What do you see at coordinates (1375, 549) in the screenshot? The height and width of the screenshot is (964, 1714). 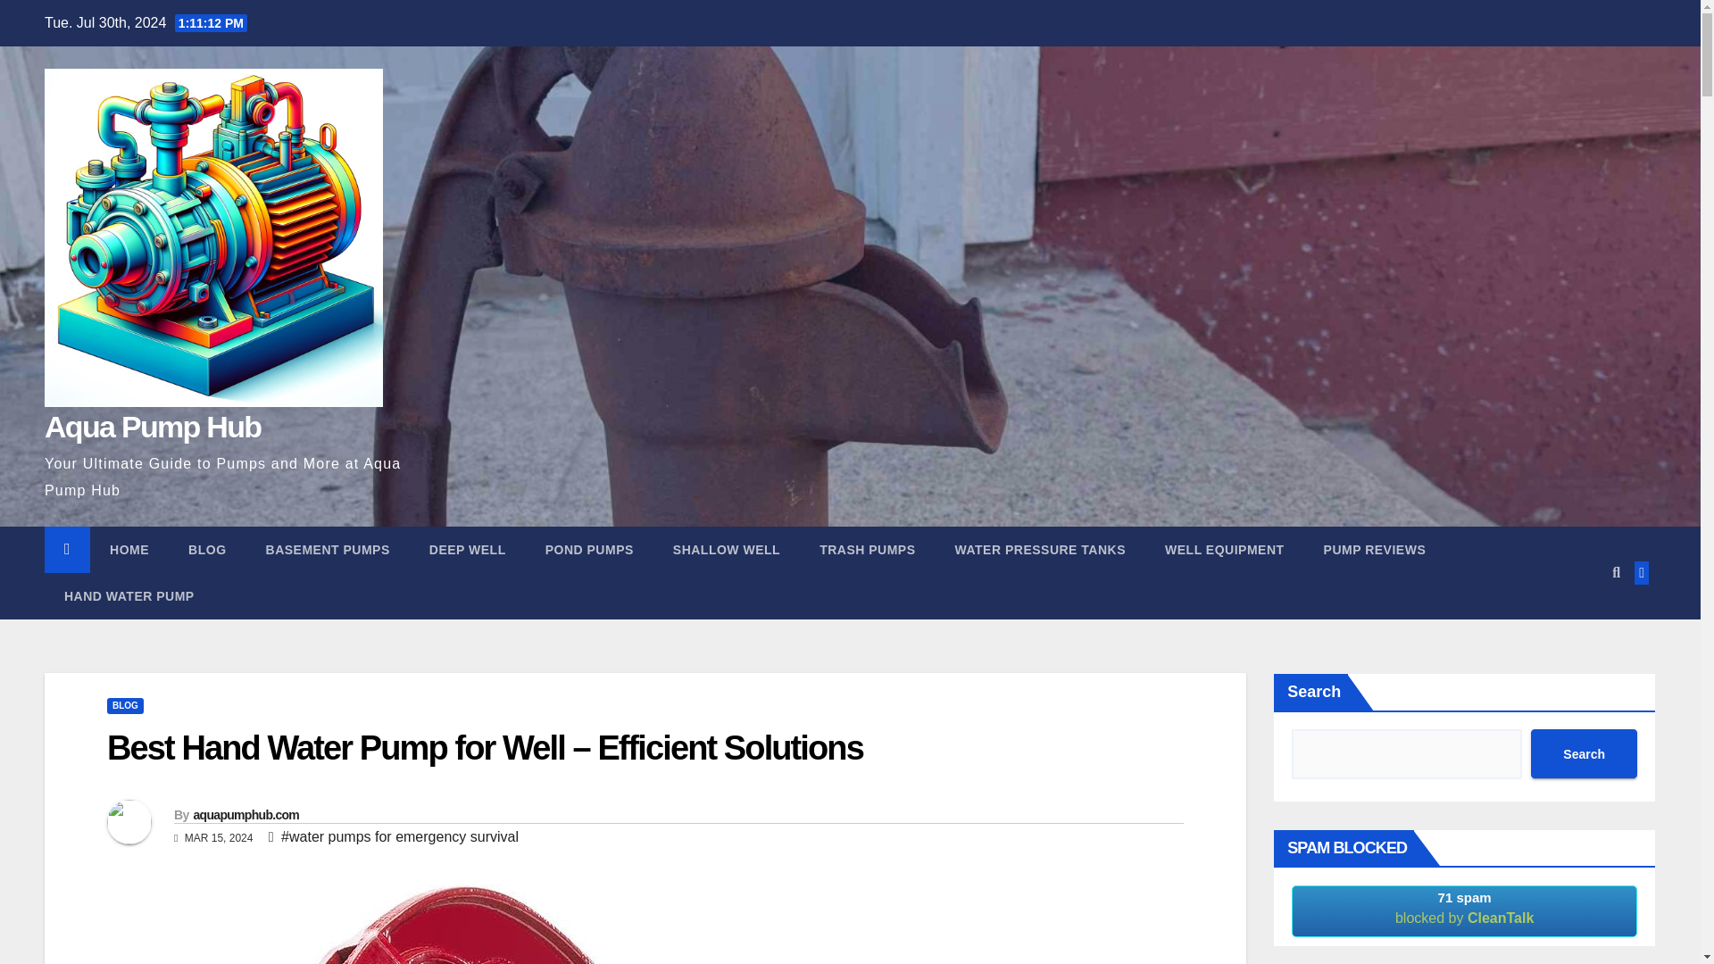 I see `Pump Reviews` at bounding box center [1375, 549].